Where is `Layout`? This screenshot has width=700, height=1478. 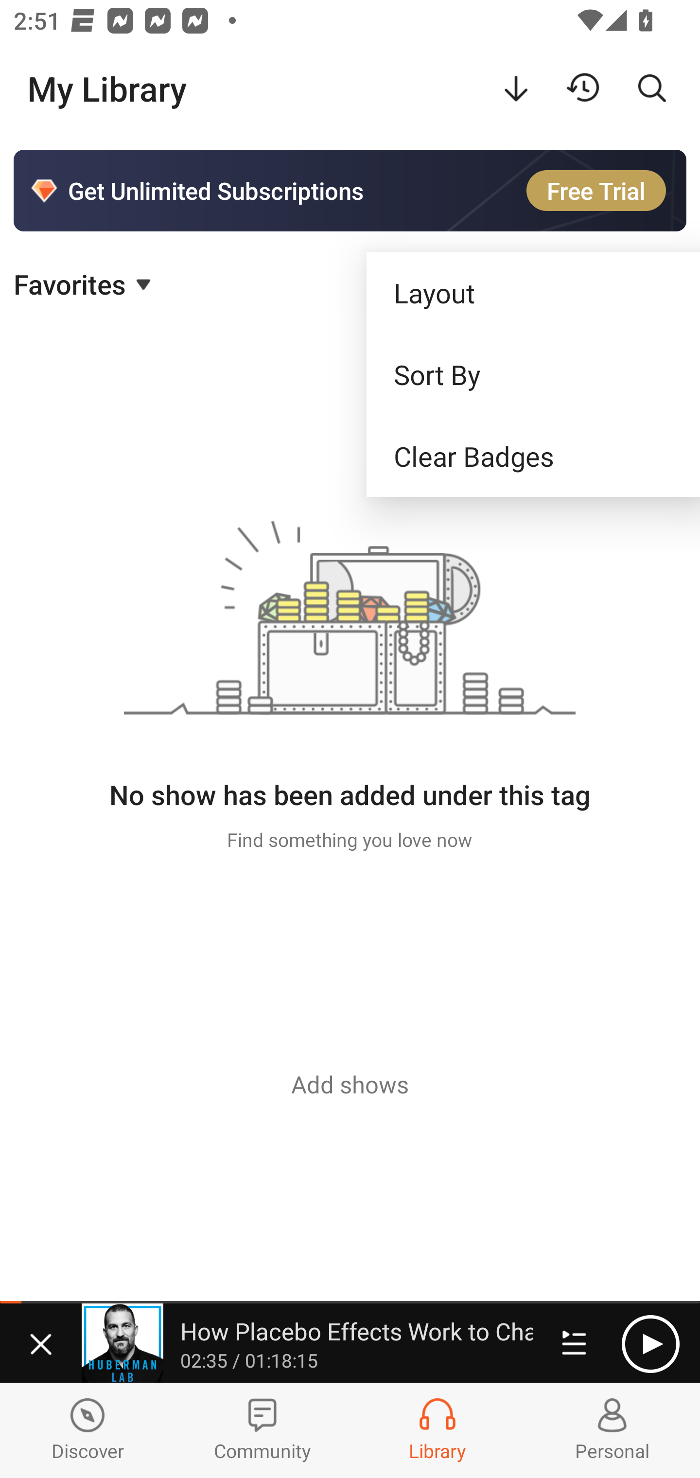 Layout is located at coordinates (533, 293).